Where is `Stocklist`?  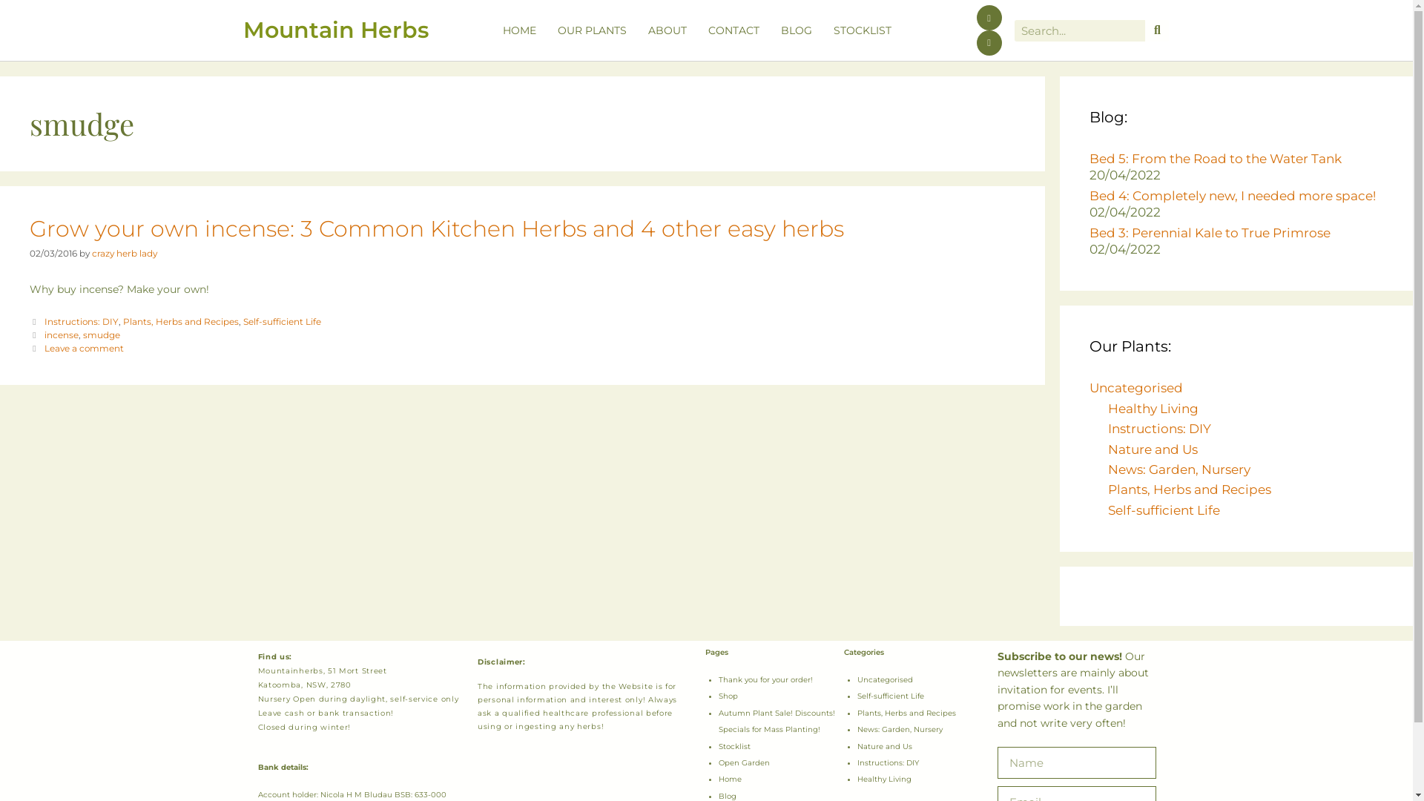 Stocklist is located at coordinates (734, 746).